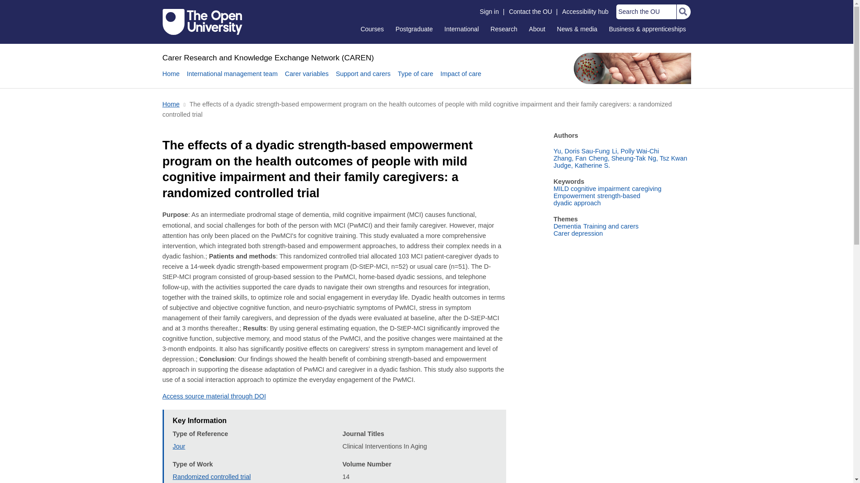 The width and height of the screenshot is (860, 483). Describe the element at coordinates (306, 79) in the screenshot. I see `Carer variables` at that location.